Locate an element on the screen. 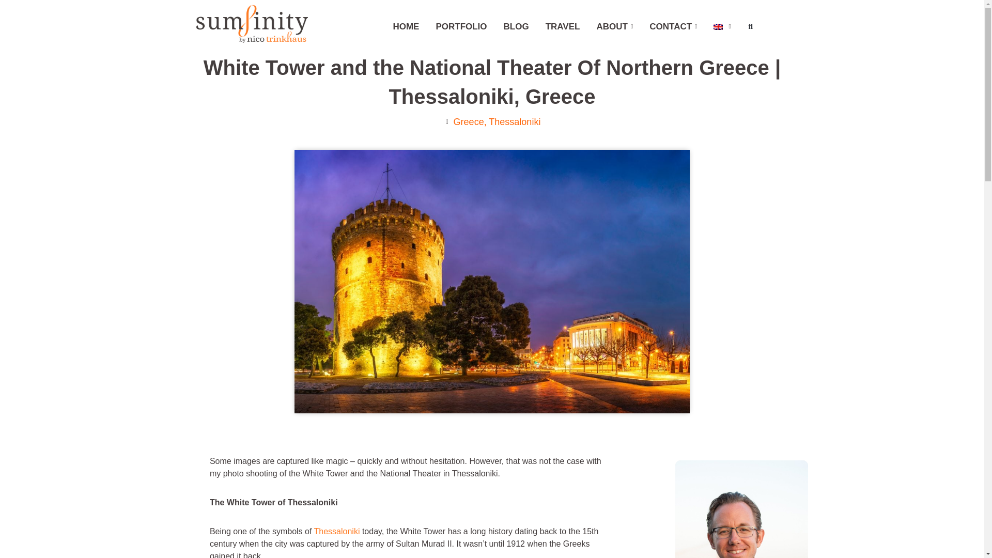  ABOUT is located at coordinates (614, 27).